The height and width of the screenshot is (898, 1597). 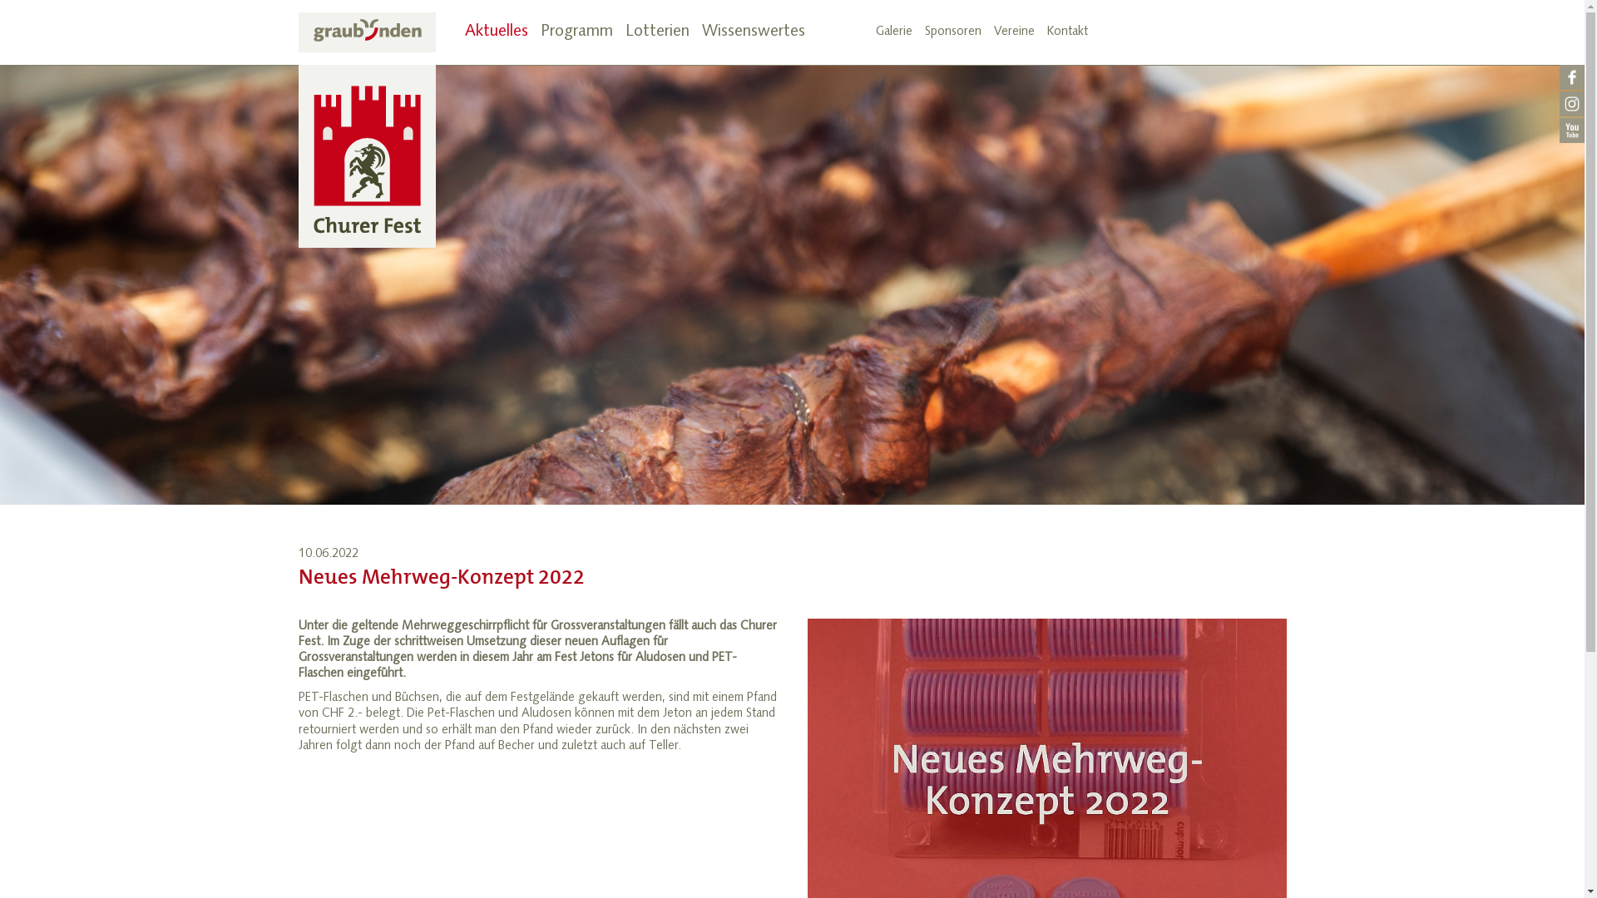 What do you see at coordinates (1572, 78) in the screenshot?
I see `Werde ein Fan auf Facebook` at bounding box center [1572, 78].